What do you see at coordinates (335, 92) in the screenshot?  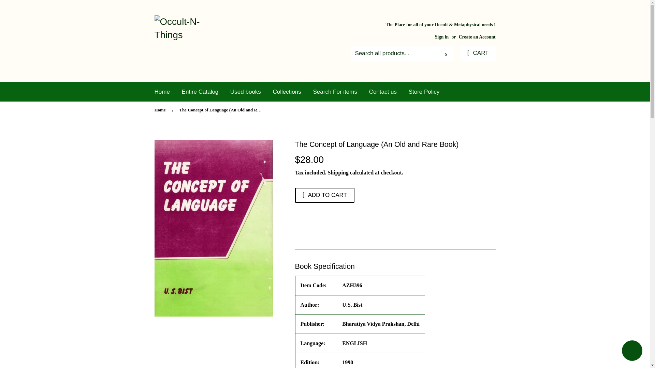 I see `Search For items` at bounding box center [335, 92].